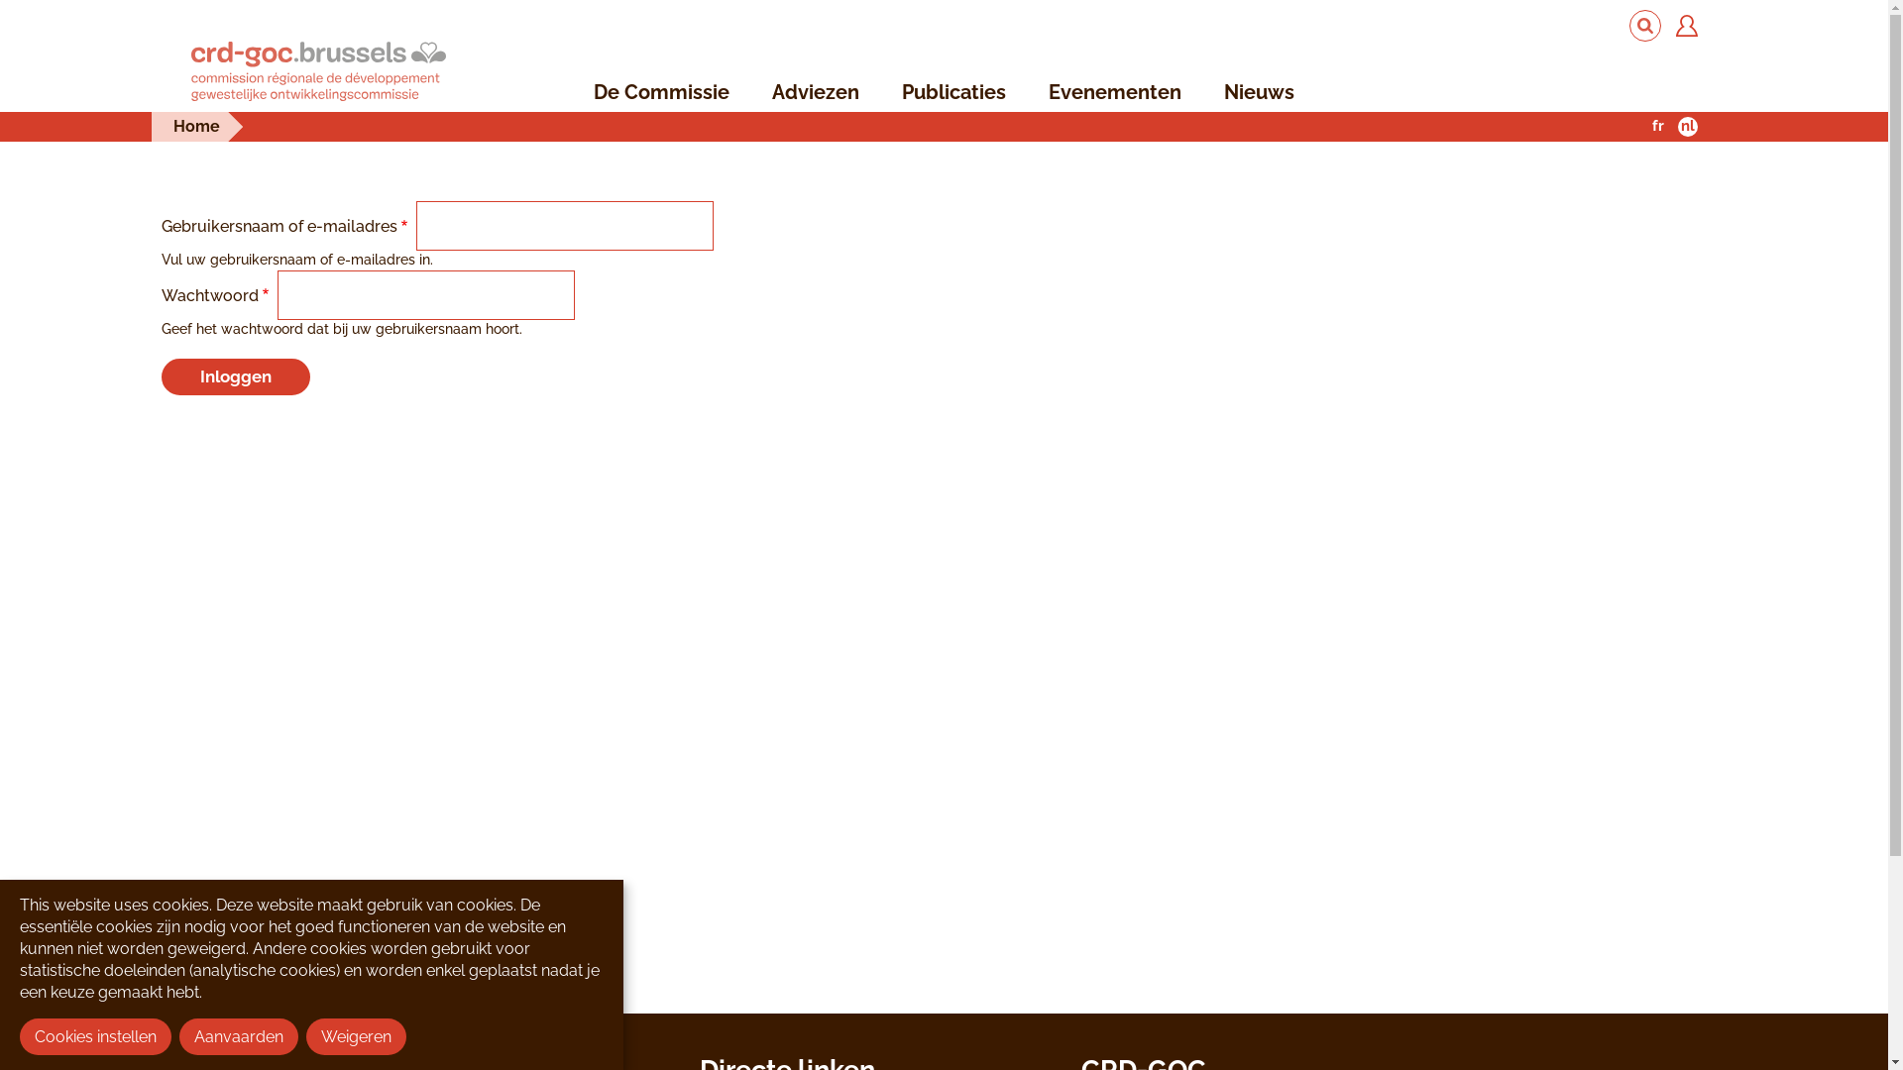 This screenshot has width=1903, height=1070. I want to click on Weigeren, so click(357, 1036).